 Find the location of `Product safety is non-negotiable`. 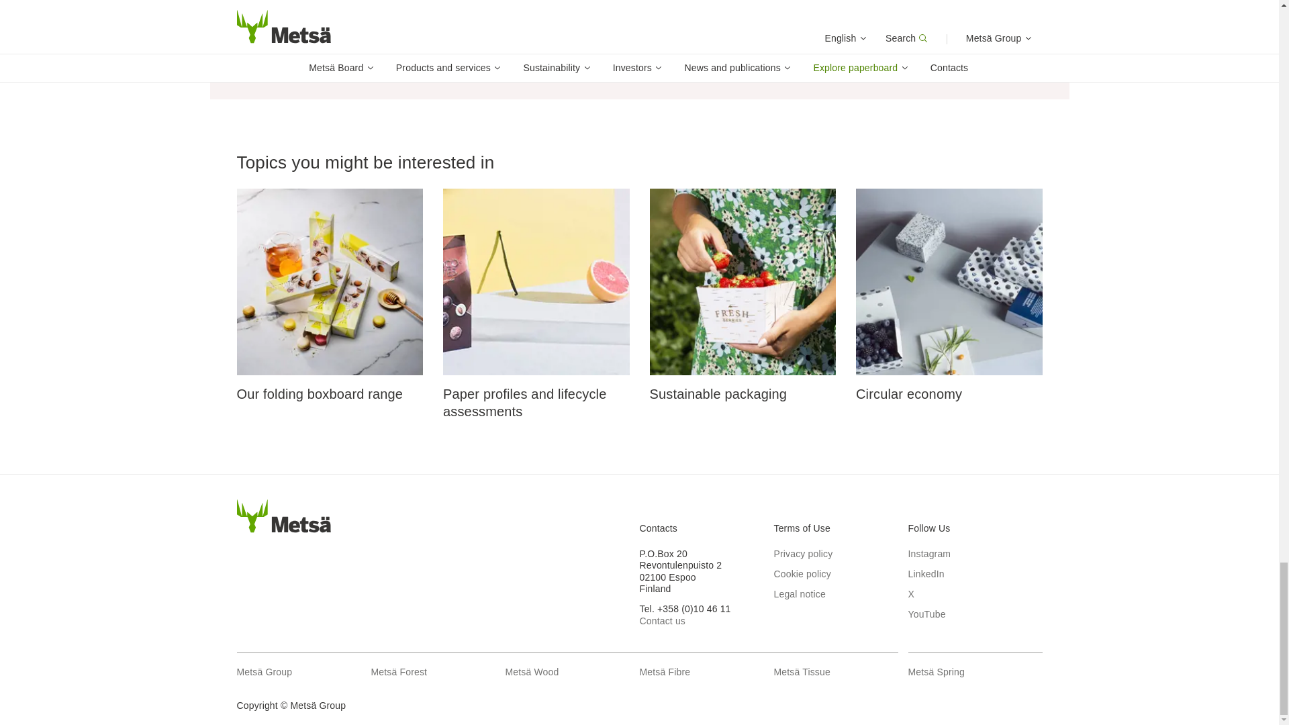

Product safety is non-negotiable is located at coordinates (814, 66).